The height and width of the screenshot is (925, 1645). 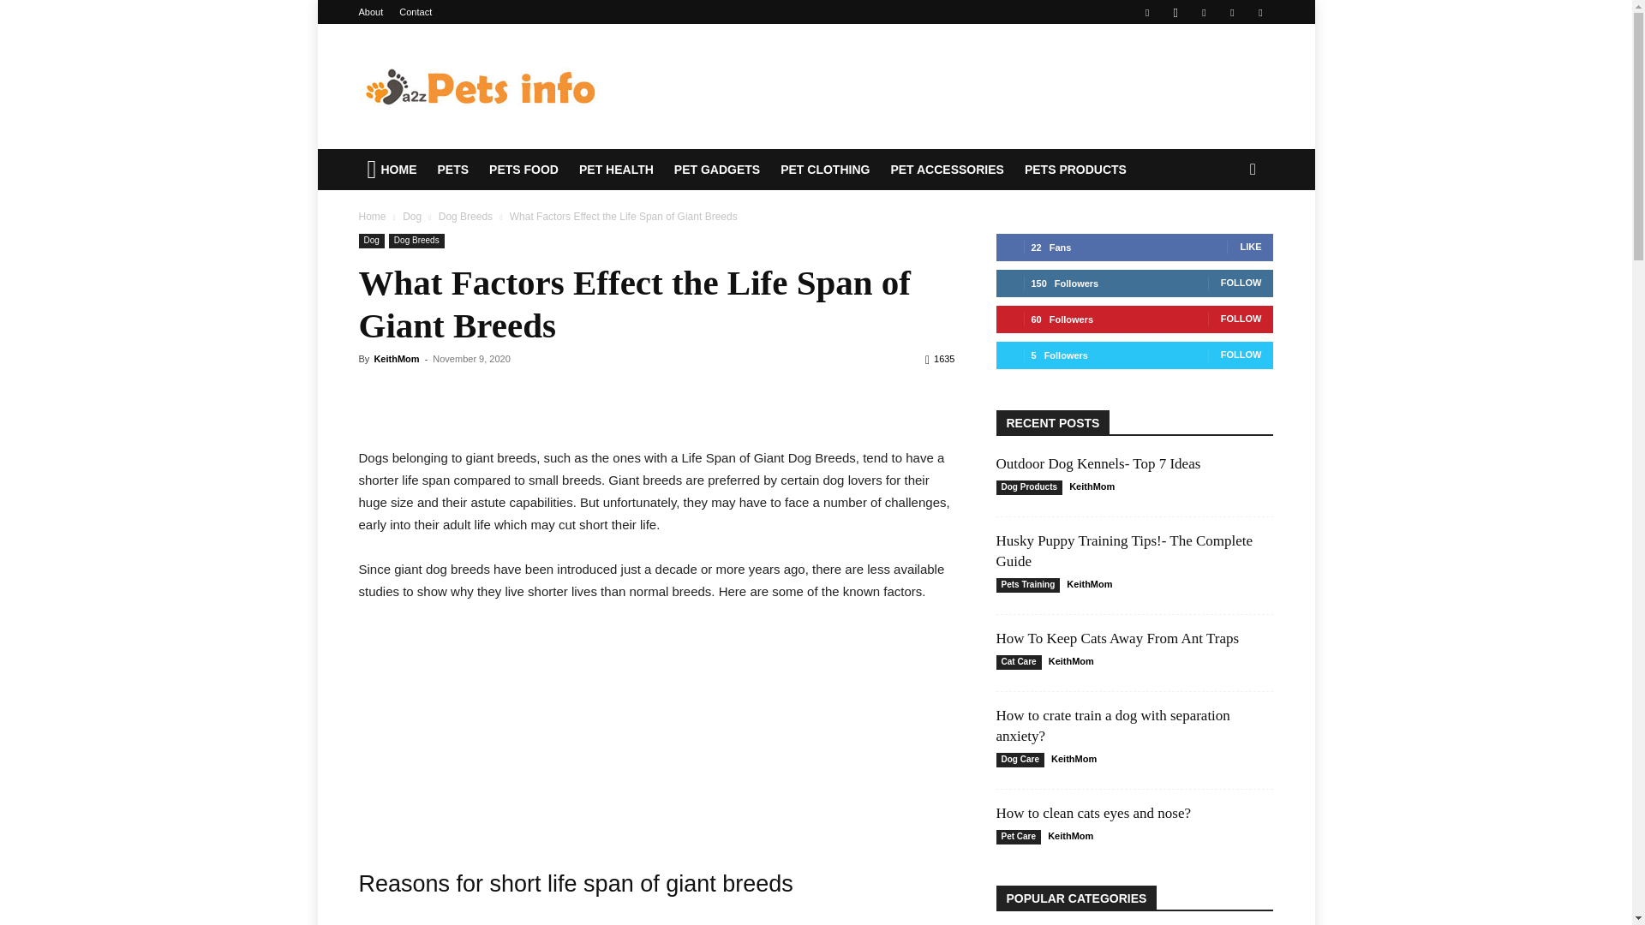 I want to click on HOME, so click(x=392, y=170).